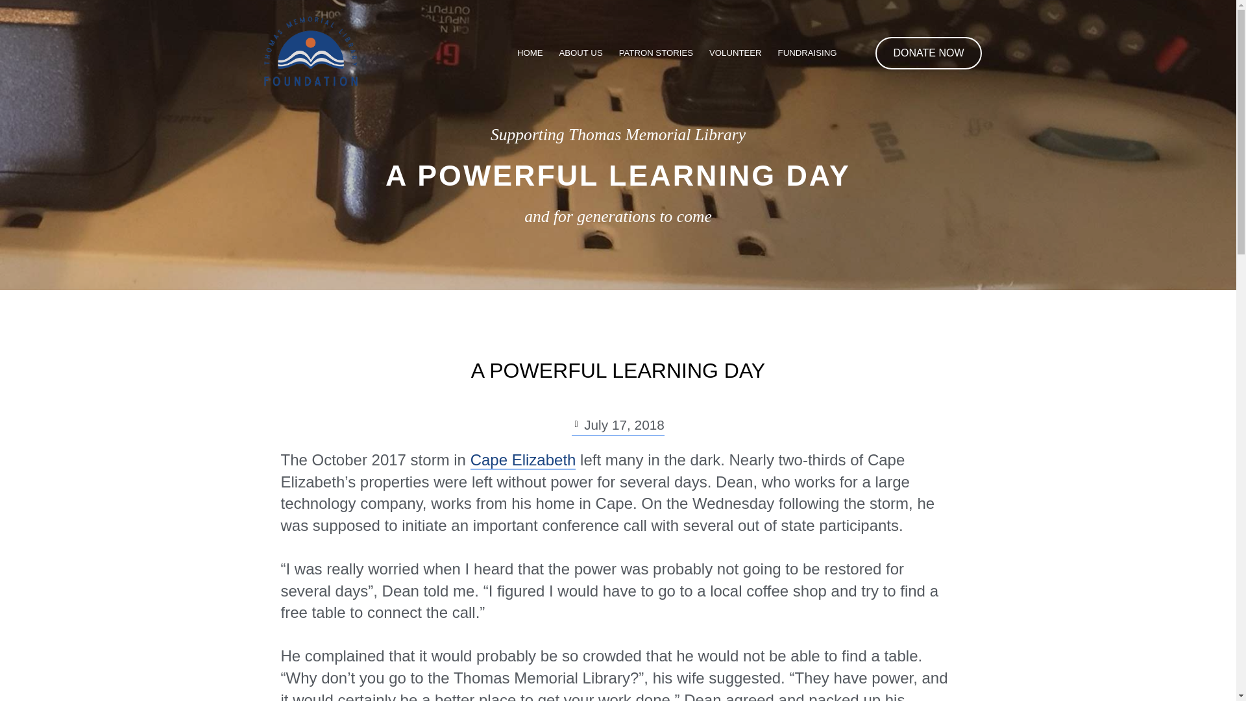 The width and height of the screenshot is (1246, 701). Describe the element at coordinates (655, 53) in the screenshot. I see `PATRON STORIES` at that location.